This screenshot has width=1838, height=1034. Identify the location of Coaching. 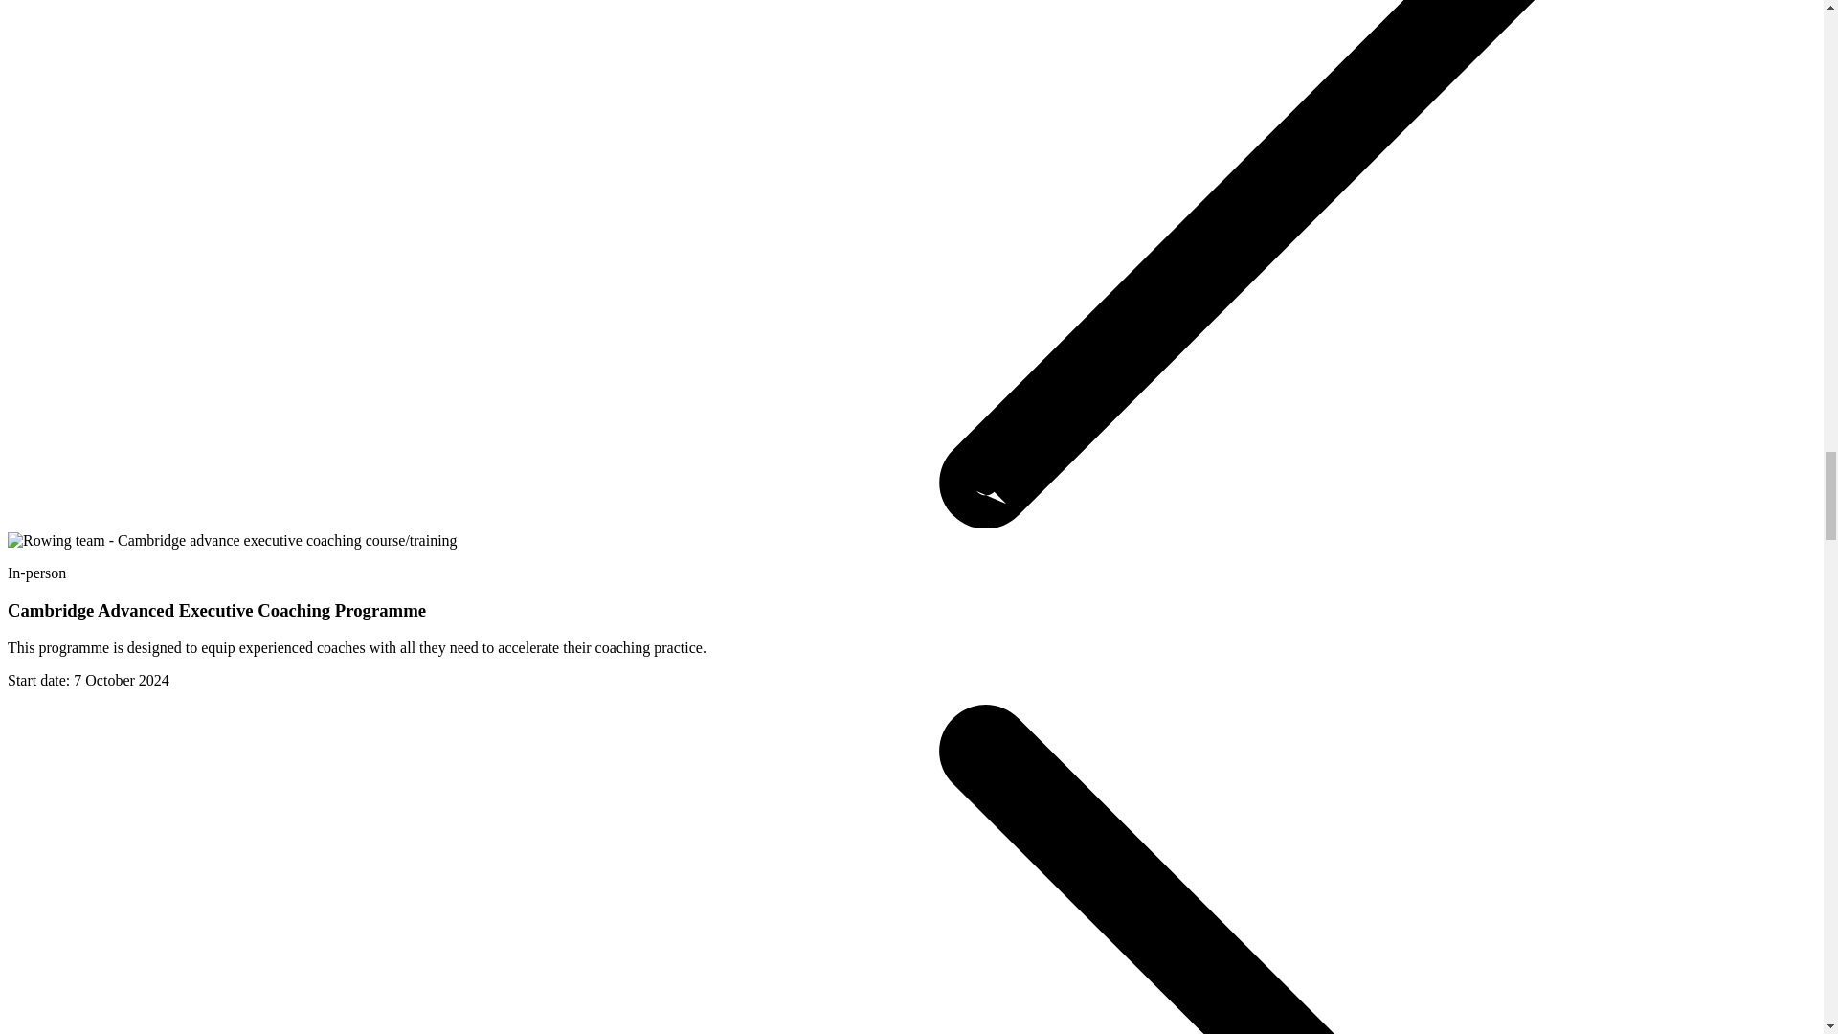
(232, 540).